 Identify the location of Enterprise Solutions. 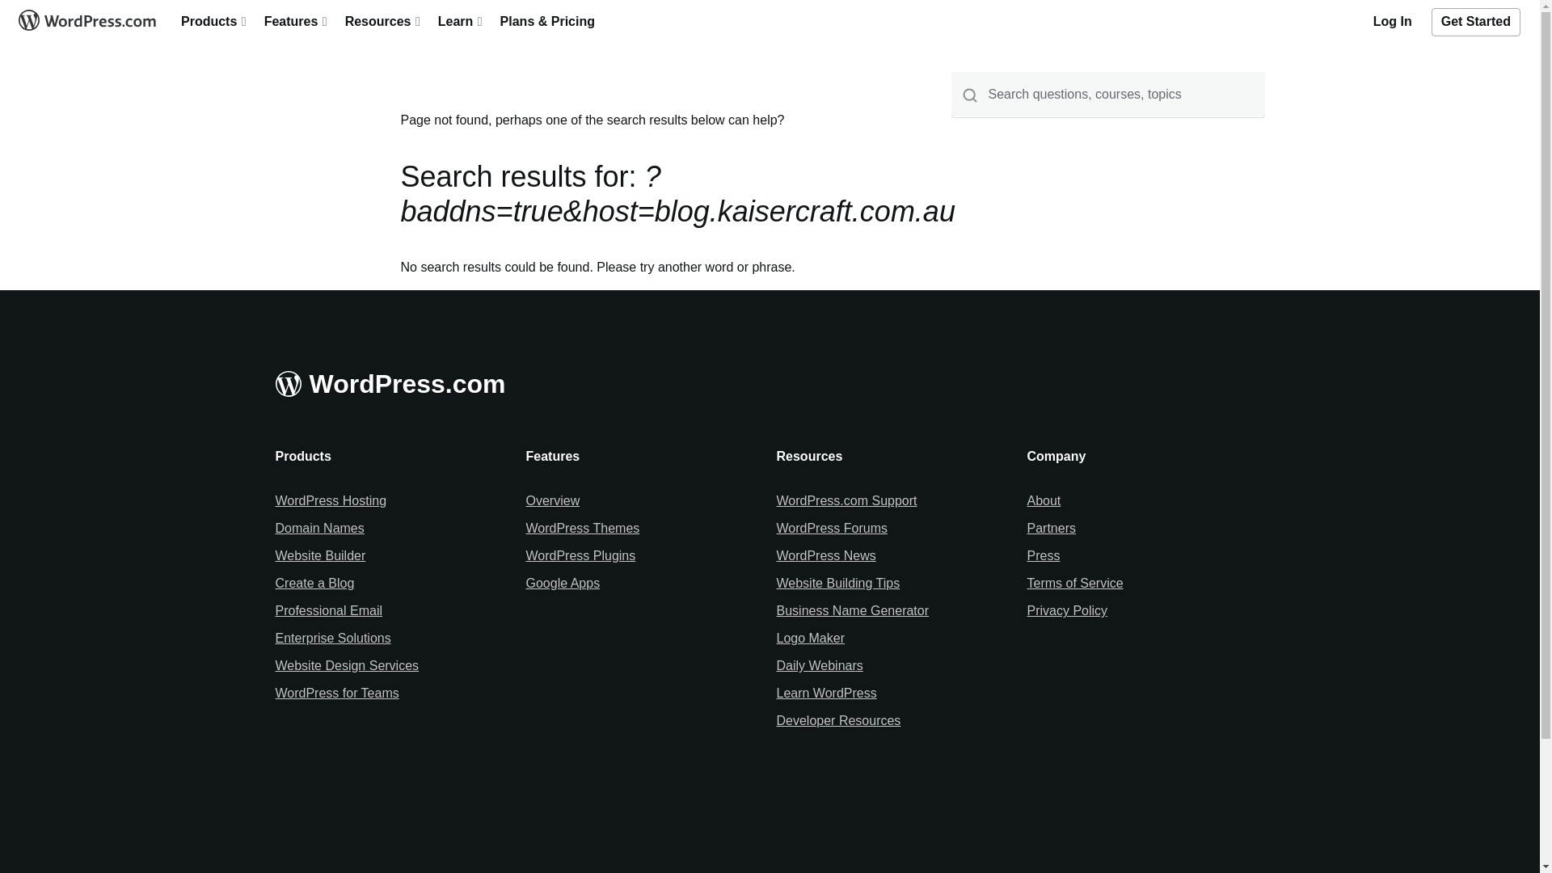
(333, 639).